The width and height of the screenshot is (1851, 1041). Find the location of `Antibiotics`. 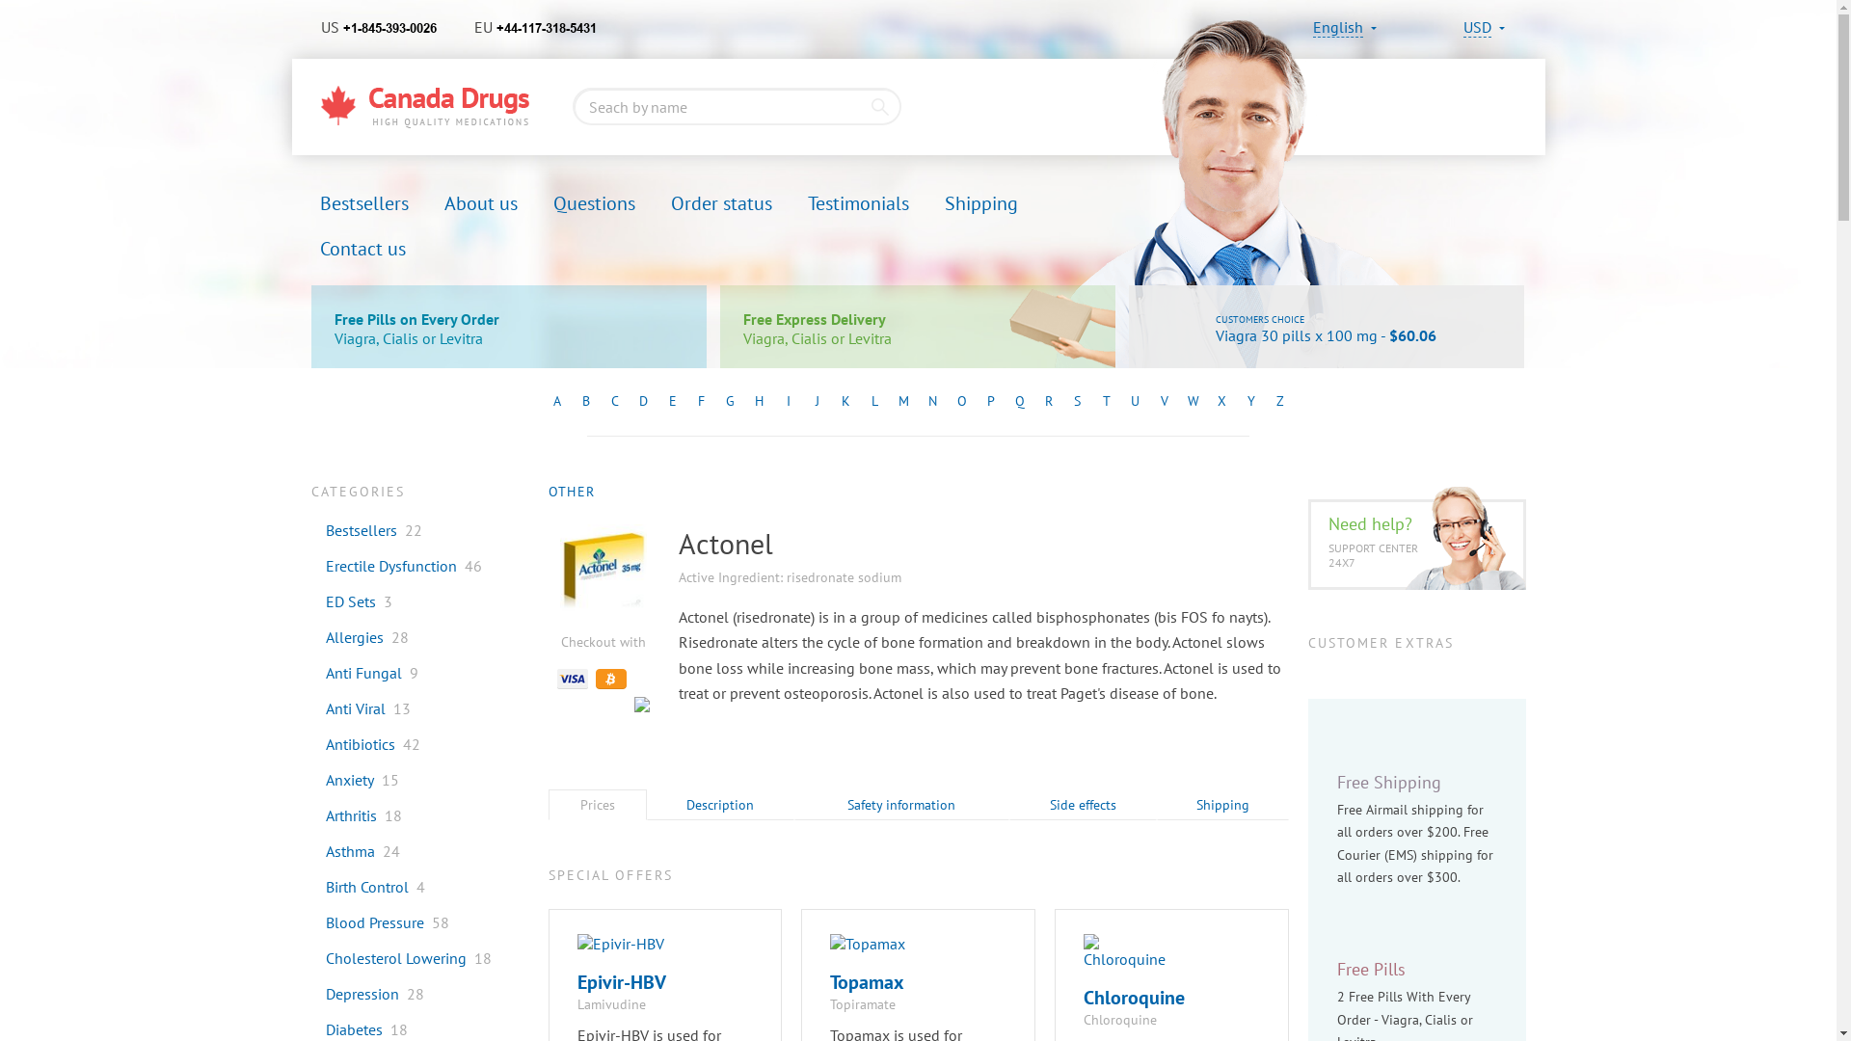

Antibiotics is located at coordinates (353, 744).